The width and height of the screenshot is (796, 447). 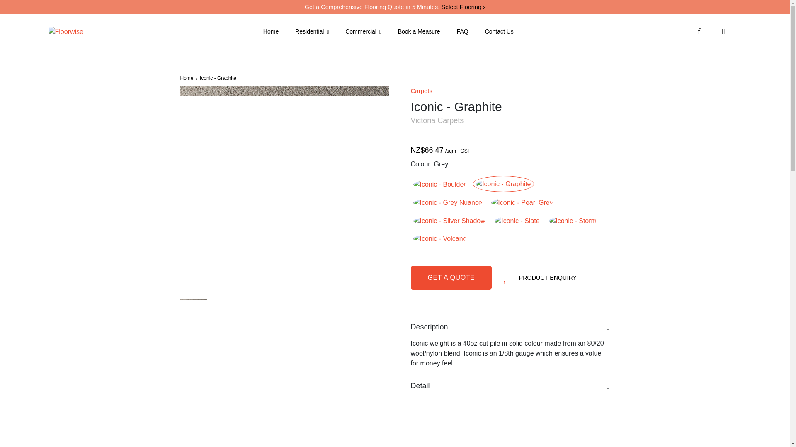 What do you see at coordinates (363, 31) in the screenshot?
I see `Commercial` at bounding box center [363, 31].